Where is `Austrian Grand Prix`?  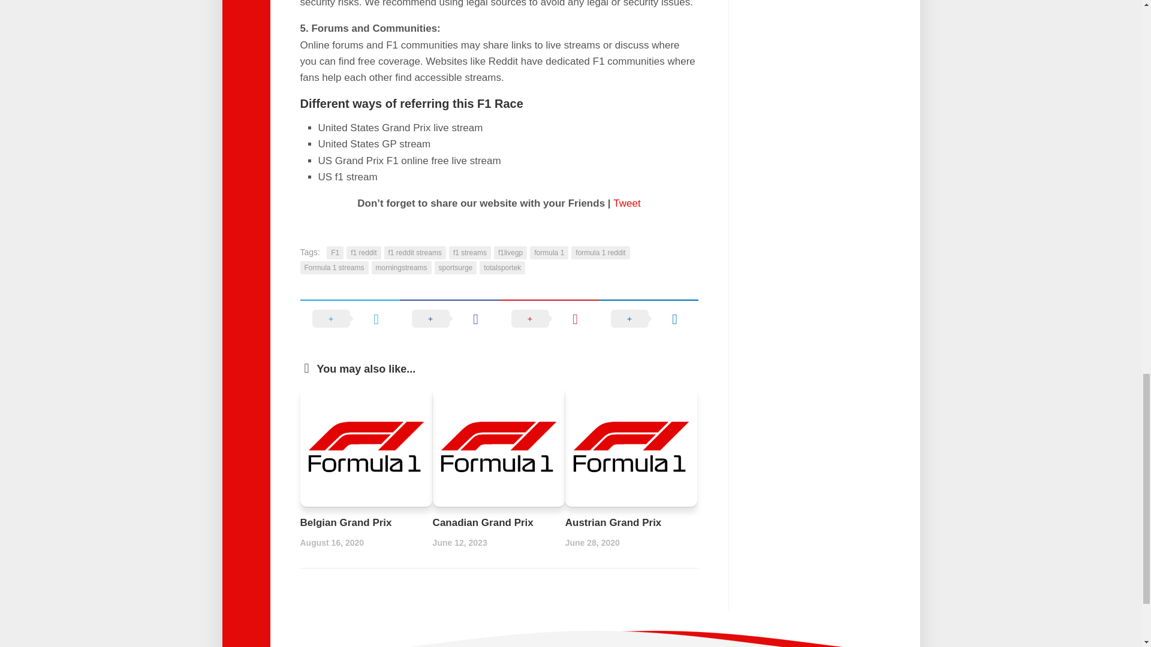
Austrian Grand Prix is located at coordinates (613, 522).